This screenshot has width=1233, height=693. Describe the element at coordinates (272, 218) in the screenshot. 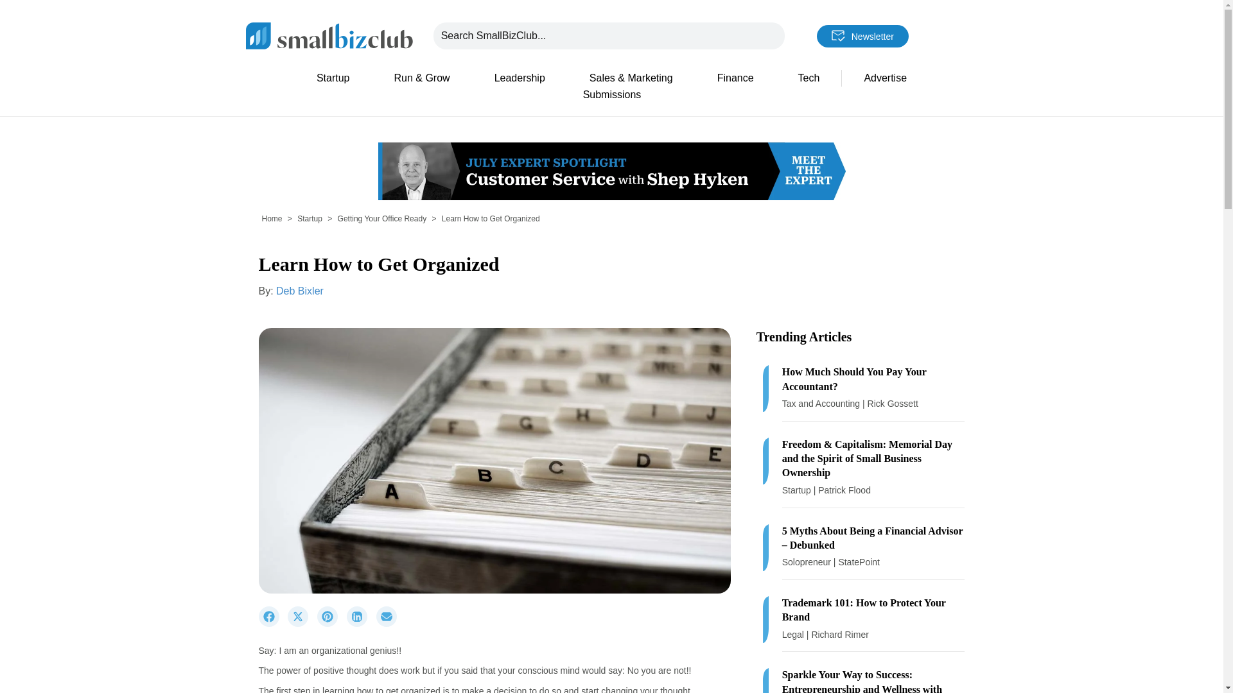

I see `Home` at that location.